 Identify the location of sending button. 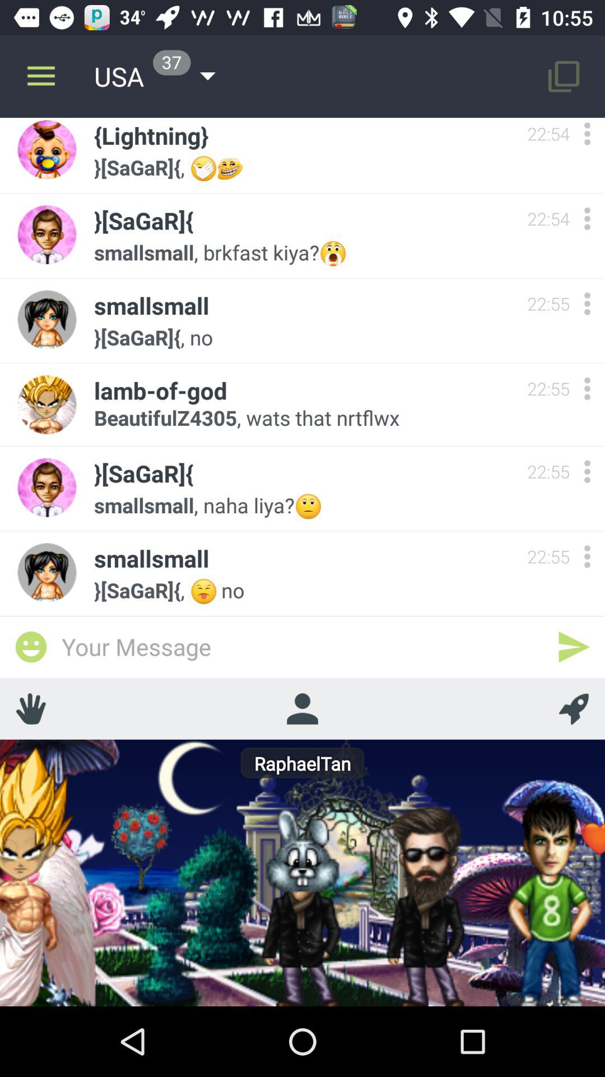
(574, 647).